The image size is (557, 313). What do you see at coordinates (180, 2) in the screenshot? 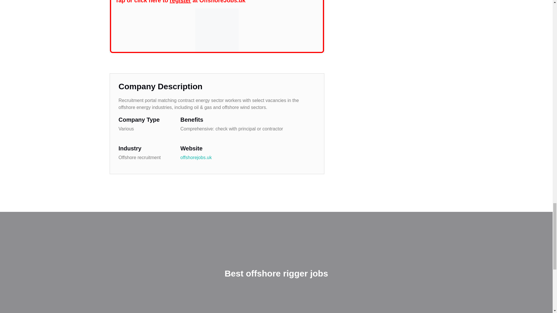
I see `Tap or click here to register at OffshoreJobs.uk` at bounding box center [180, 2].